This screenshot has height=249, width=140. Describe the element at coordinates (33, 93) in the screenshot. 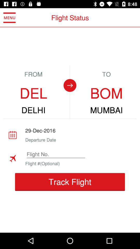

I see `scroll to the del item` at that location.